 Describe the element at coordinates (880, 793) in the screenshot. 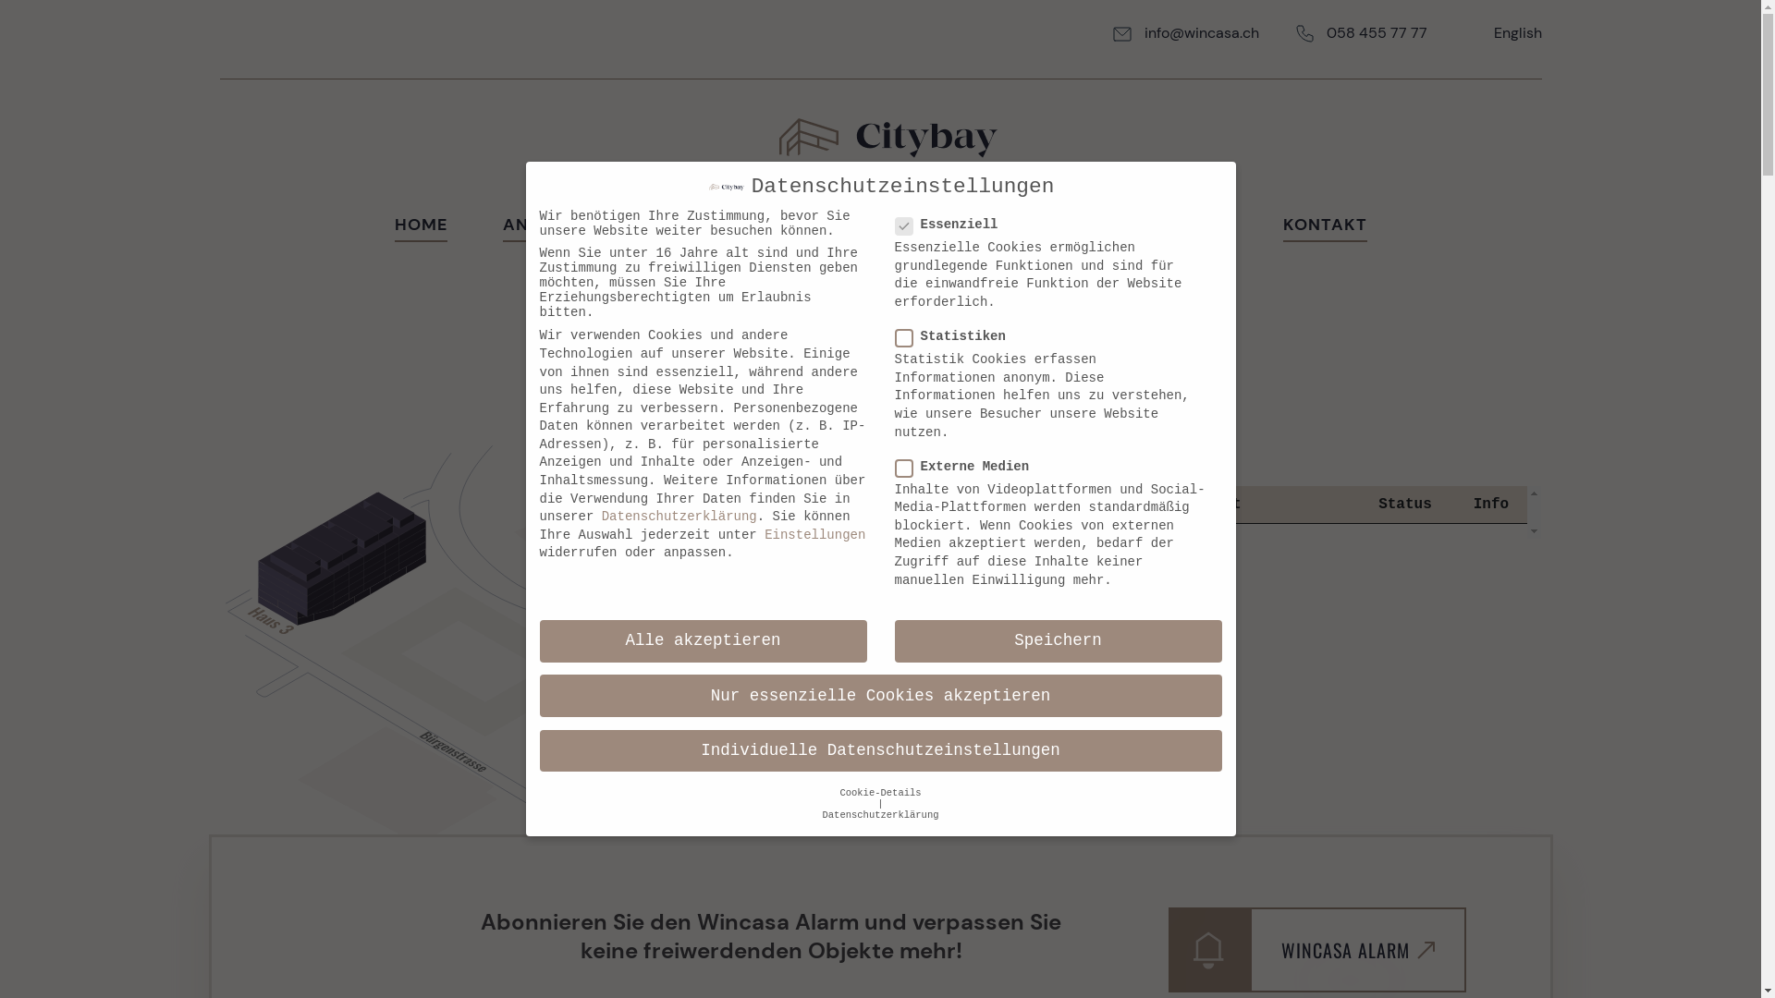

I see `Cookie-Details` at that location.